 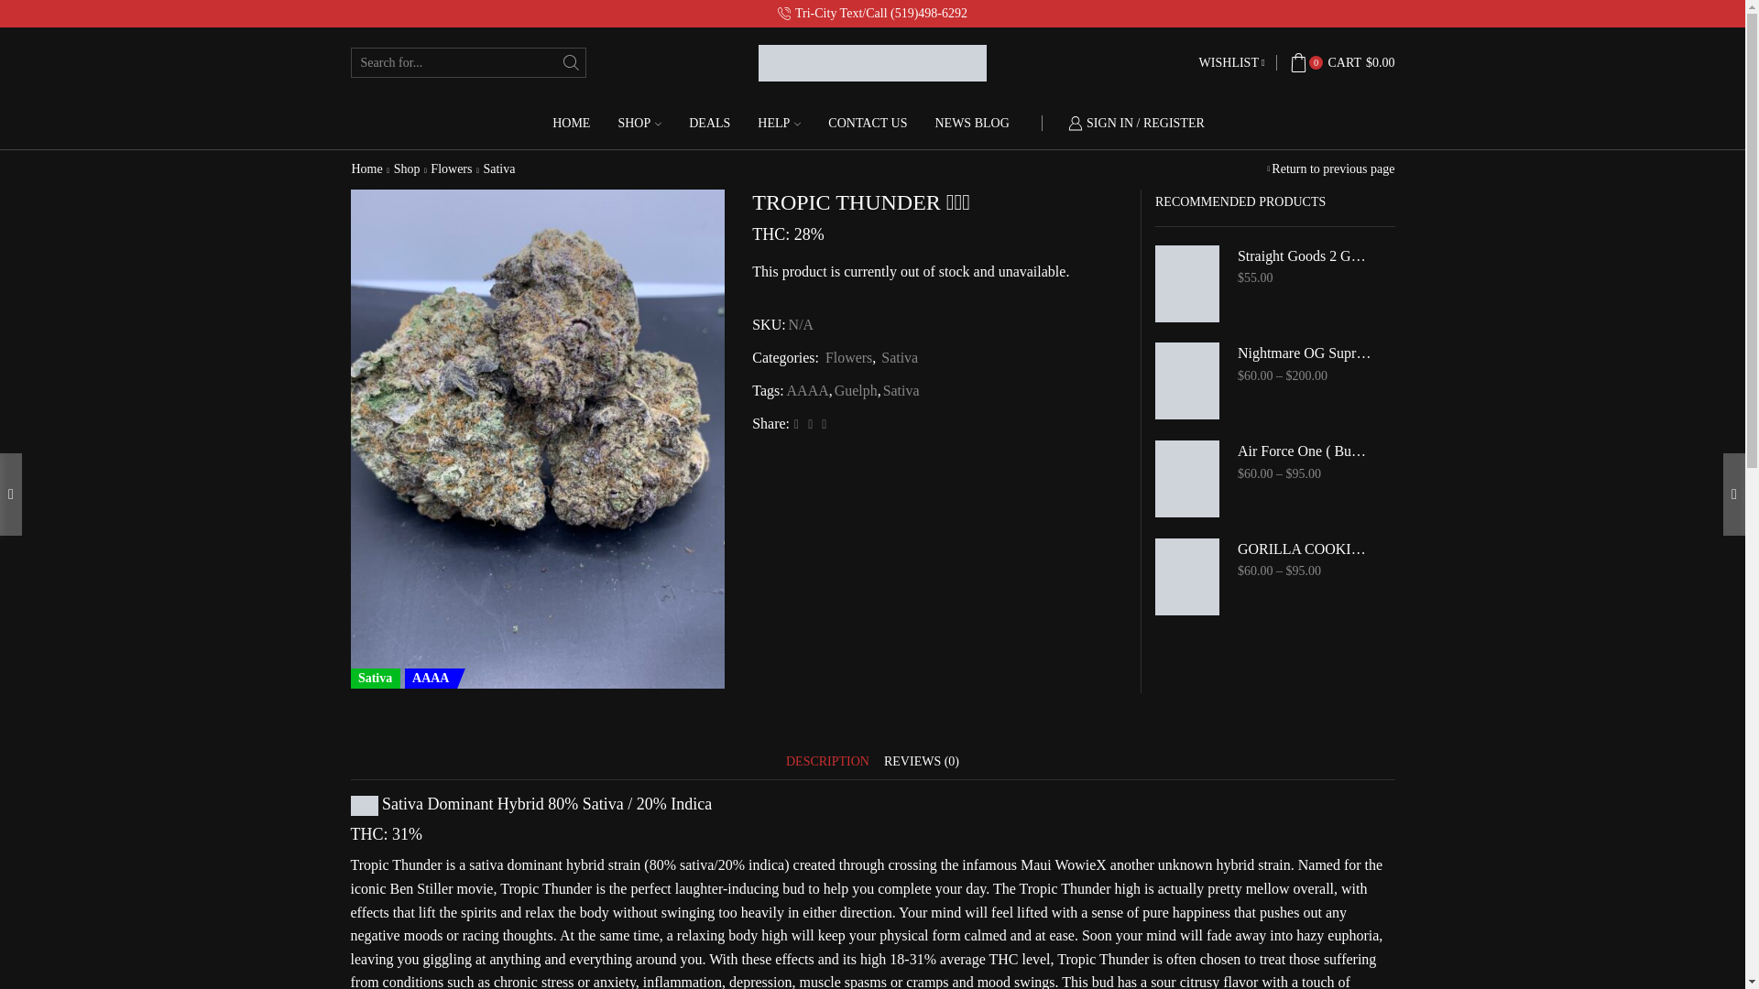 I want to click on Sativa, so click(x=900, y=390).